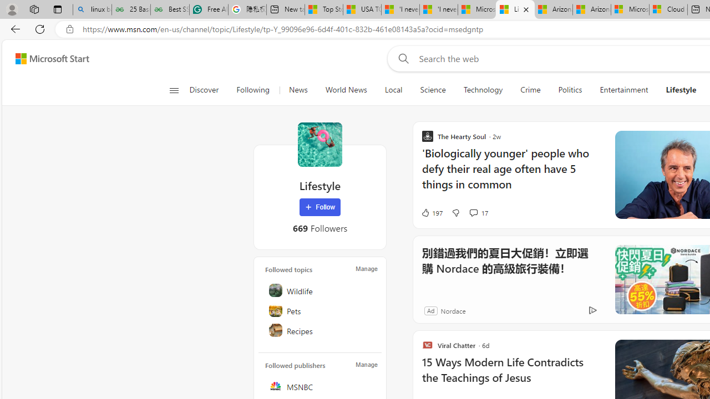  What do you see at coordinates (324, 10) in the screenshot?
I see `Top Stories - MSN` at bounding box center [324, 10].